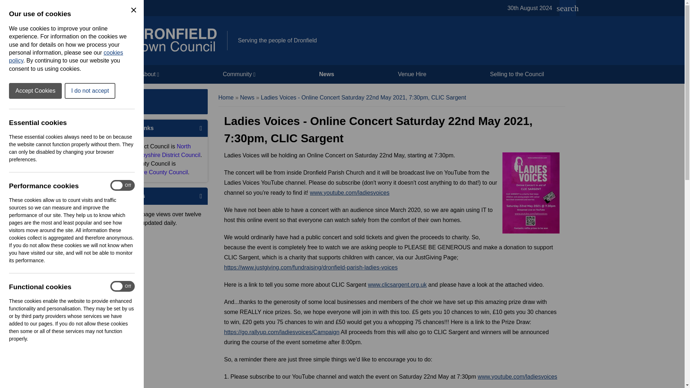 The height and width of the screenshot is (388, 690). Describe the element at coordinates (567, 8) in the screenshot. I see `search` at that location.